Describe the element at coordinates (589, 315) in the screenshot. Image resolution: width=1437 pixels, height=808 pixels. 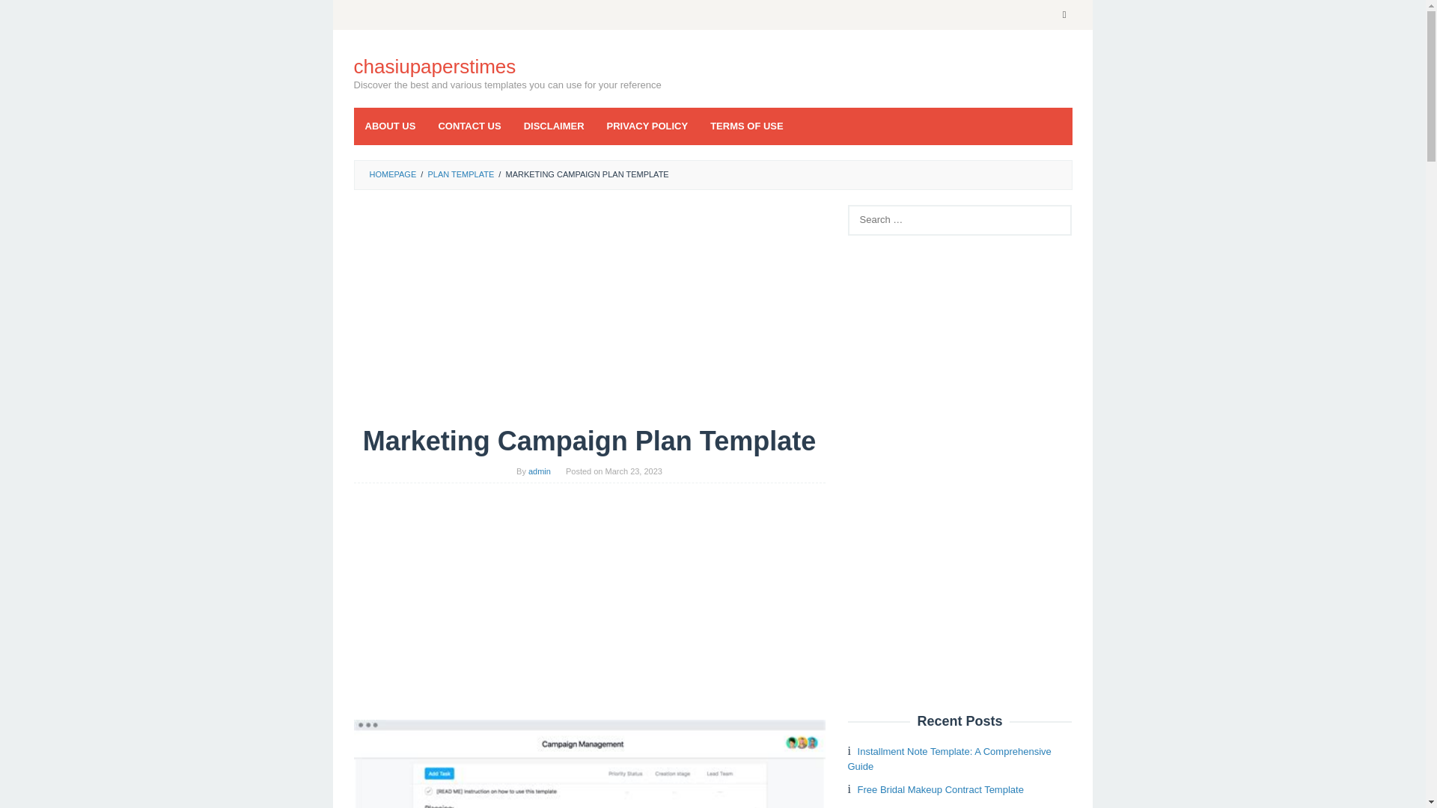
I see `Advertisement` at that location.